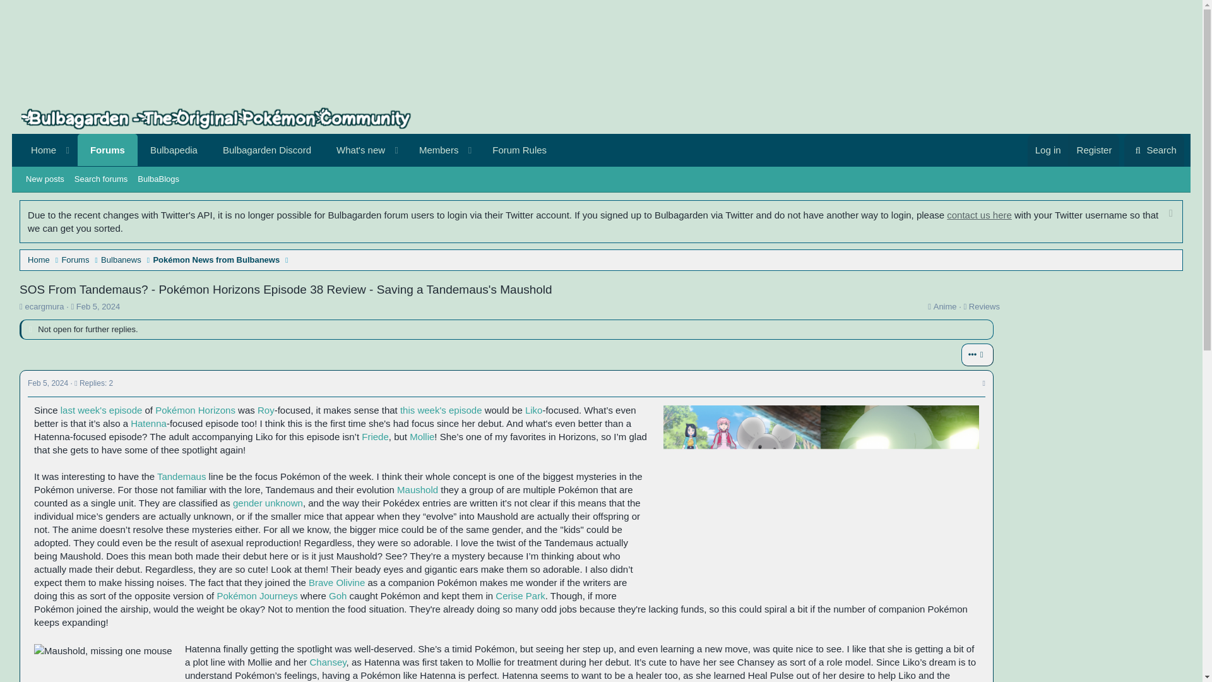 This screenshot has width=1212, height=682. What do you see at coordinates (266, 150) in the screenshot?
I see `Bulbagarden Discord` at bounding box center [266, 150].